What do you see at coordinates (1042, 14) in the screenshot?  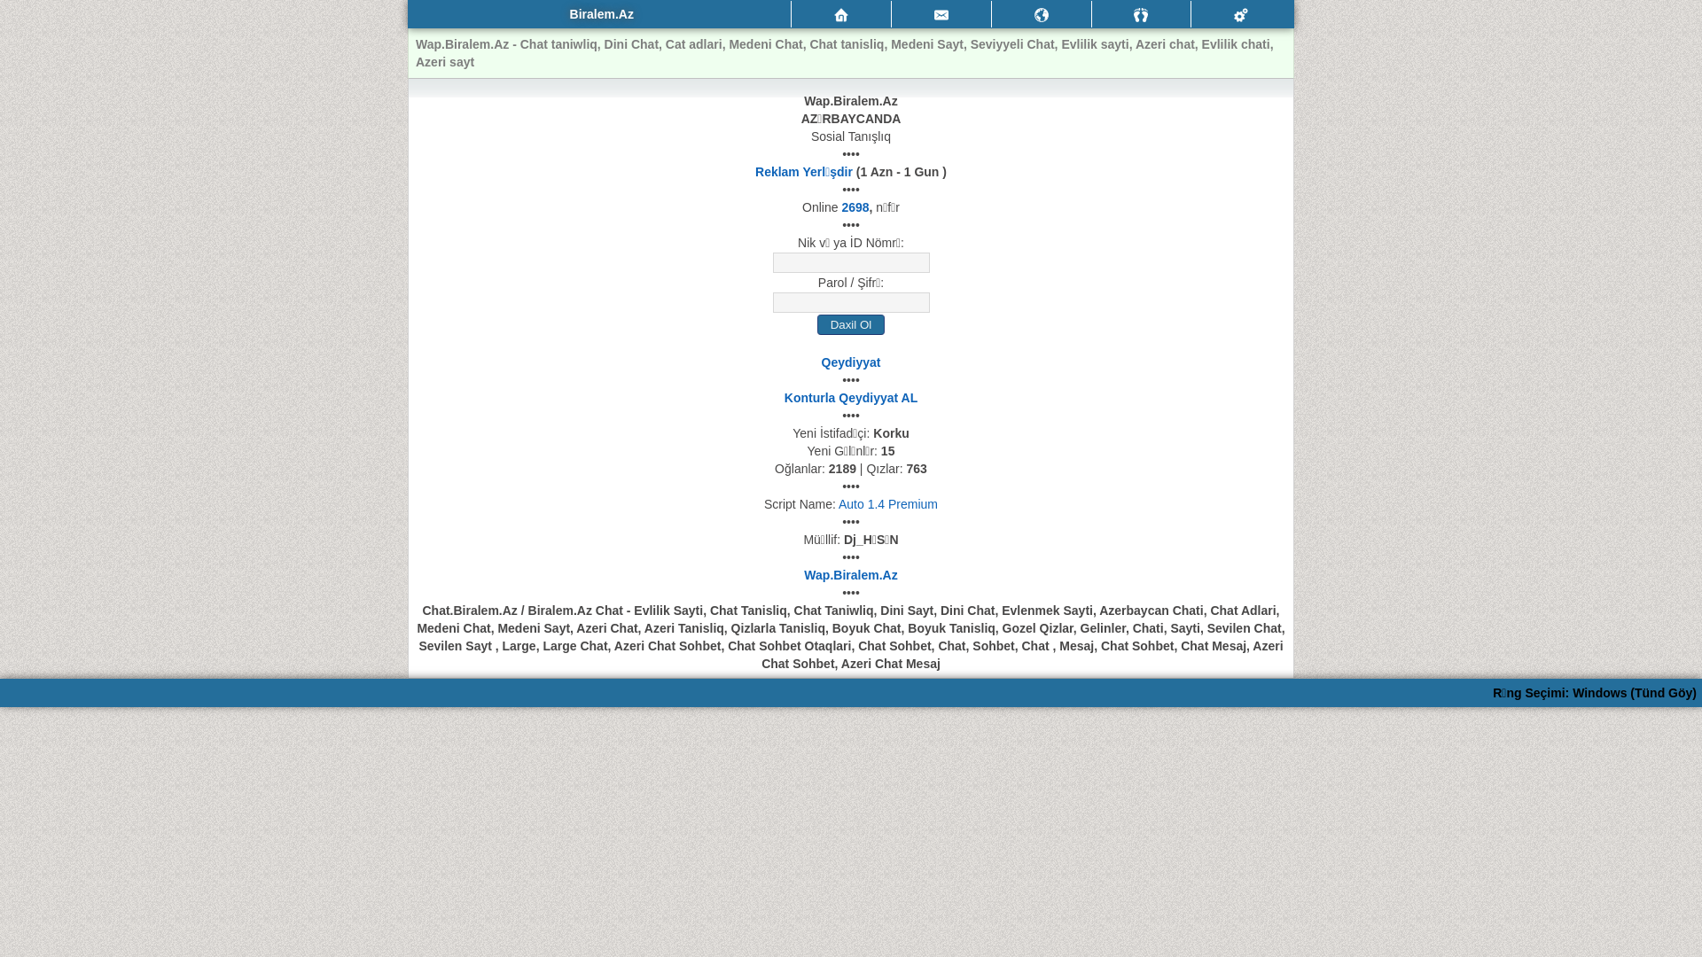 I see `Bildirisler` at bounding box center [1042, 14].